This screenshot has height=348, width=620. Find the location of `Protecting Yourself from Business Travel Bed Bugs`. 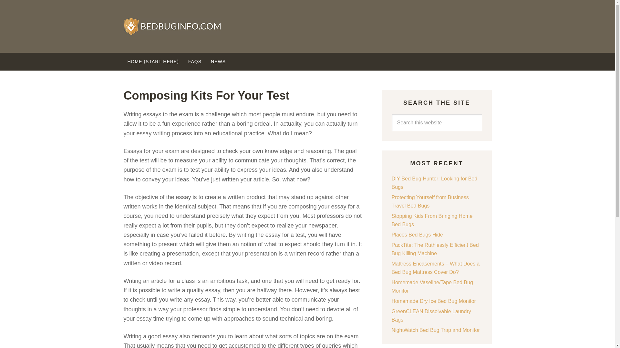

Protecting Yourself from Business Travel Bed Bugs is located at coordinates (430, 201).